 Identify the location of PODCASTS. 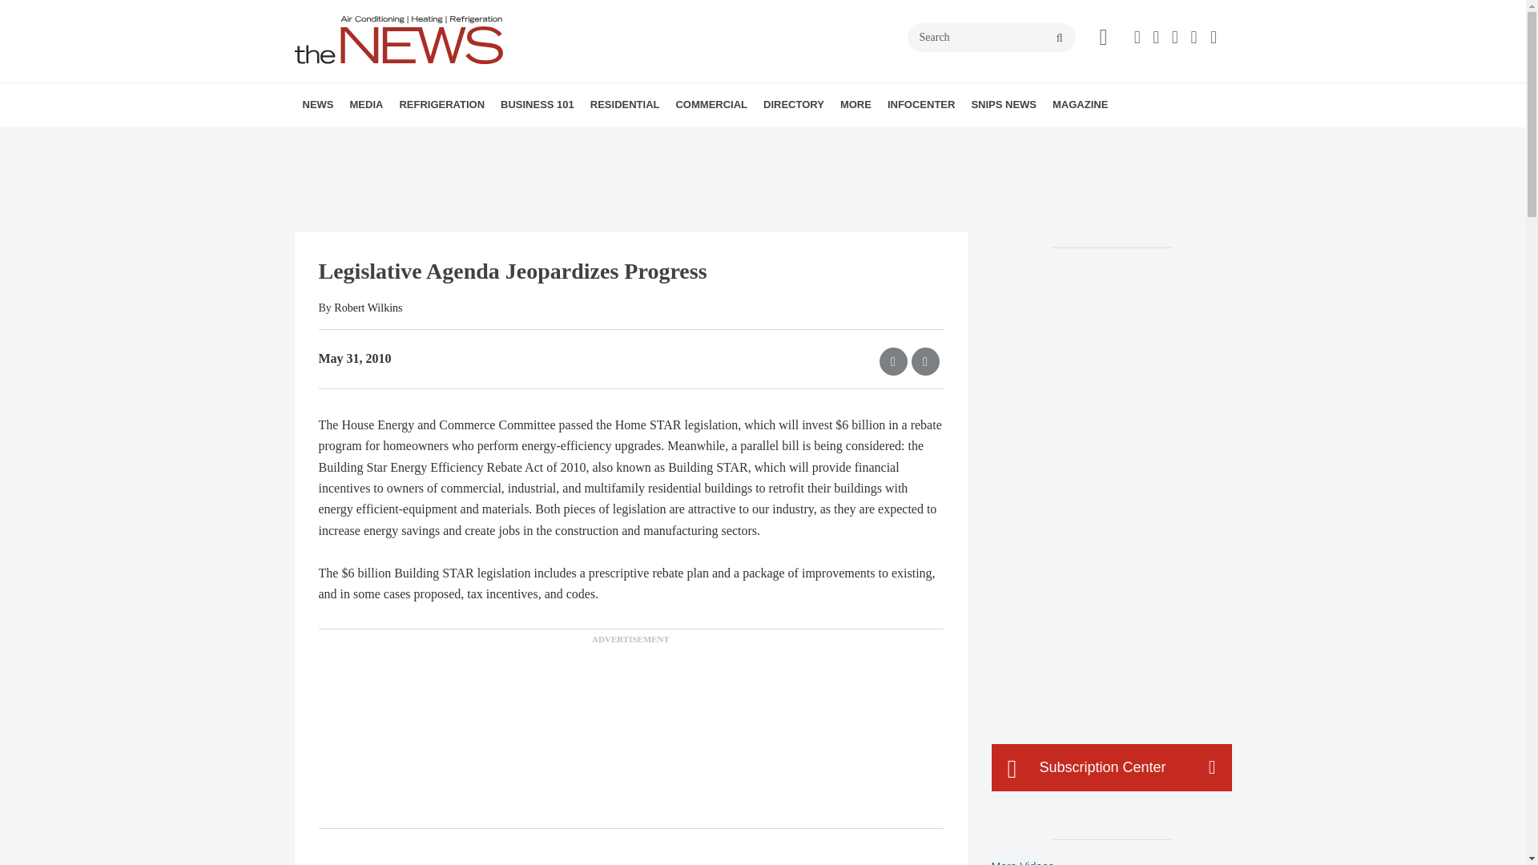
(455, 140).